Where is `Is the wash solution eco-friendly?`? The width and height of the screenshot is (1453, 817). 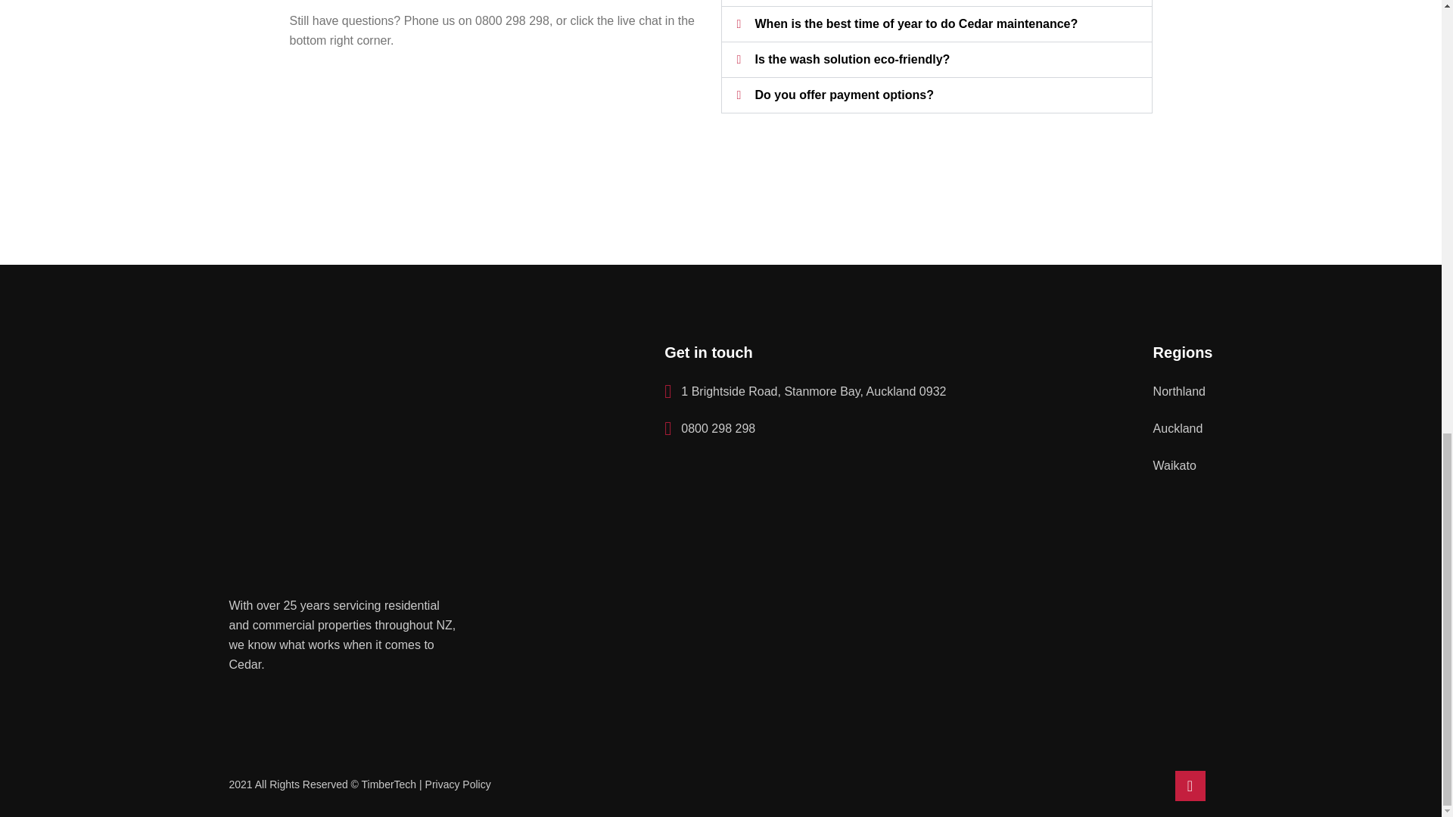
Is the wash solution eco-friendly? is located at coordinates (852, 59).